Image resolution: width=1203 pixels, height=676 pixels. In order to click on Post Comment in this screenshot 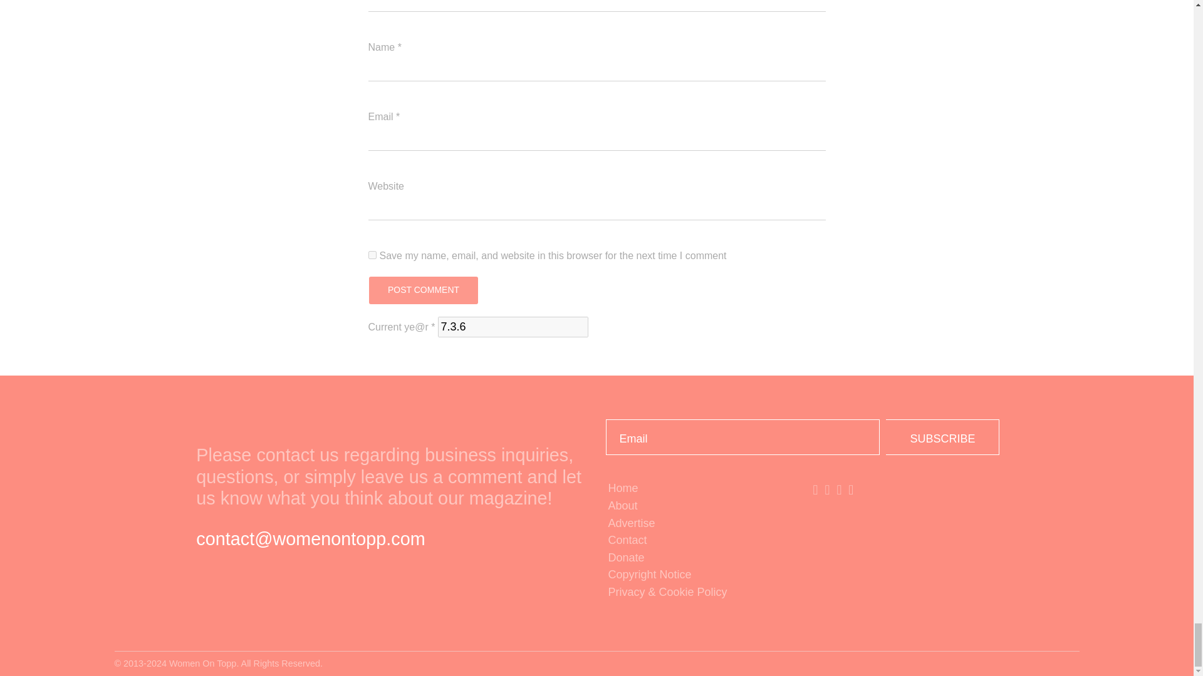, I will do `click(422, 290)`.